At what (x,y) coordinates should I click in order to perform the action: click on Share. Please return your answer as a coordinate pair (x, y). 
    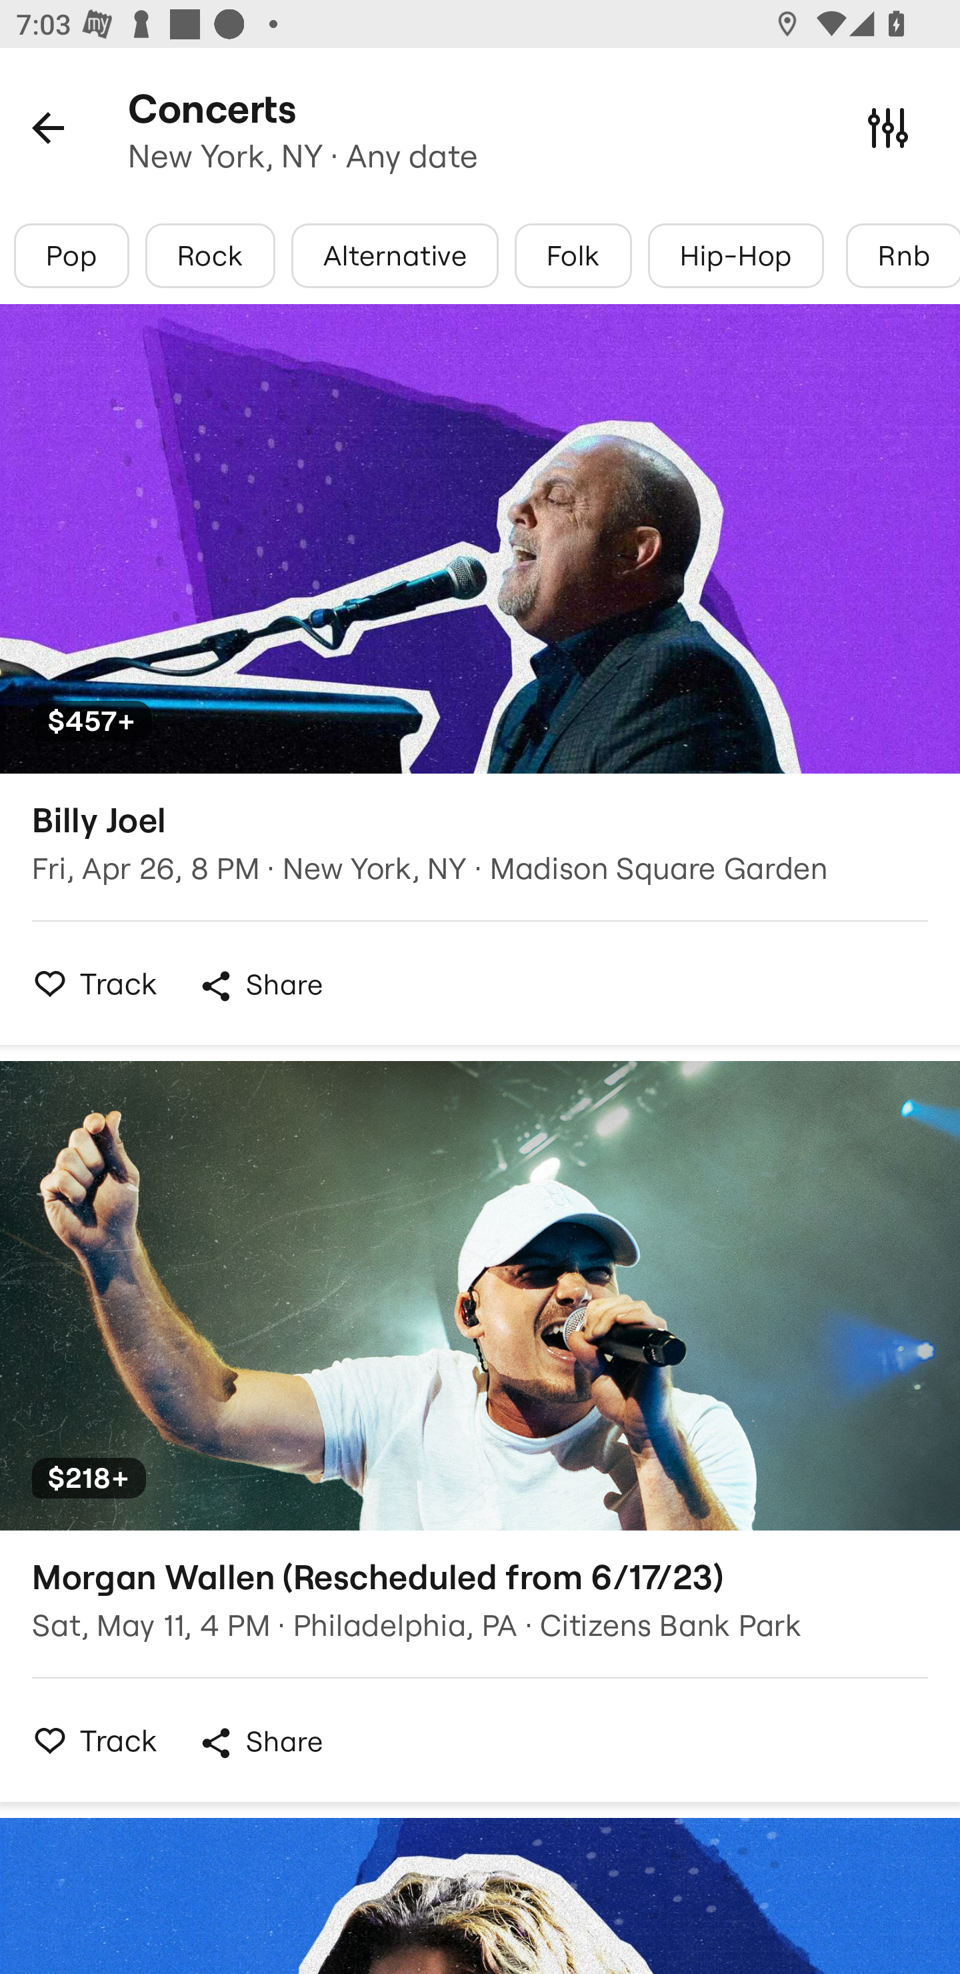
    Looking at the image, I should click on (260, 986).